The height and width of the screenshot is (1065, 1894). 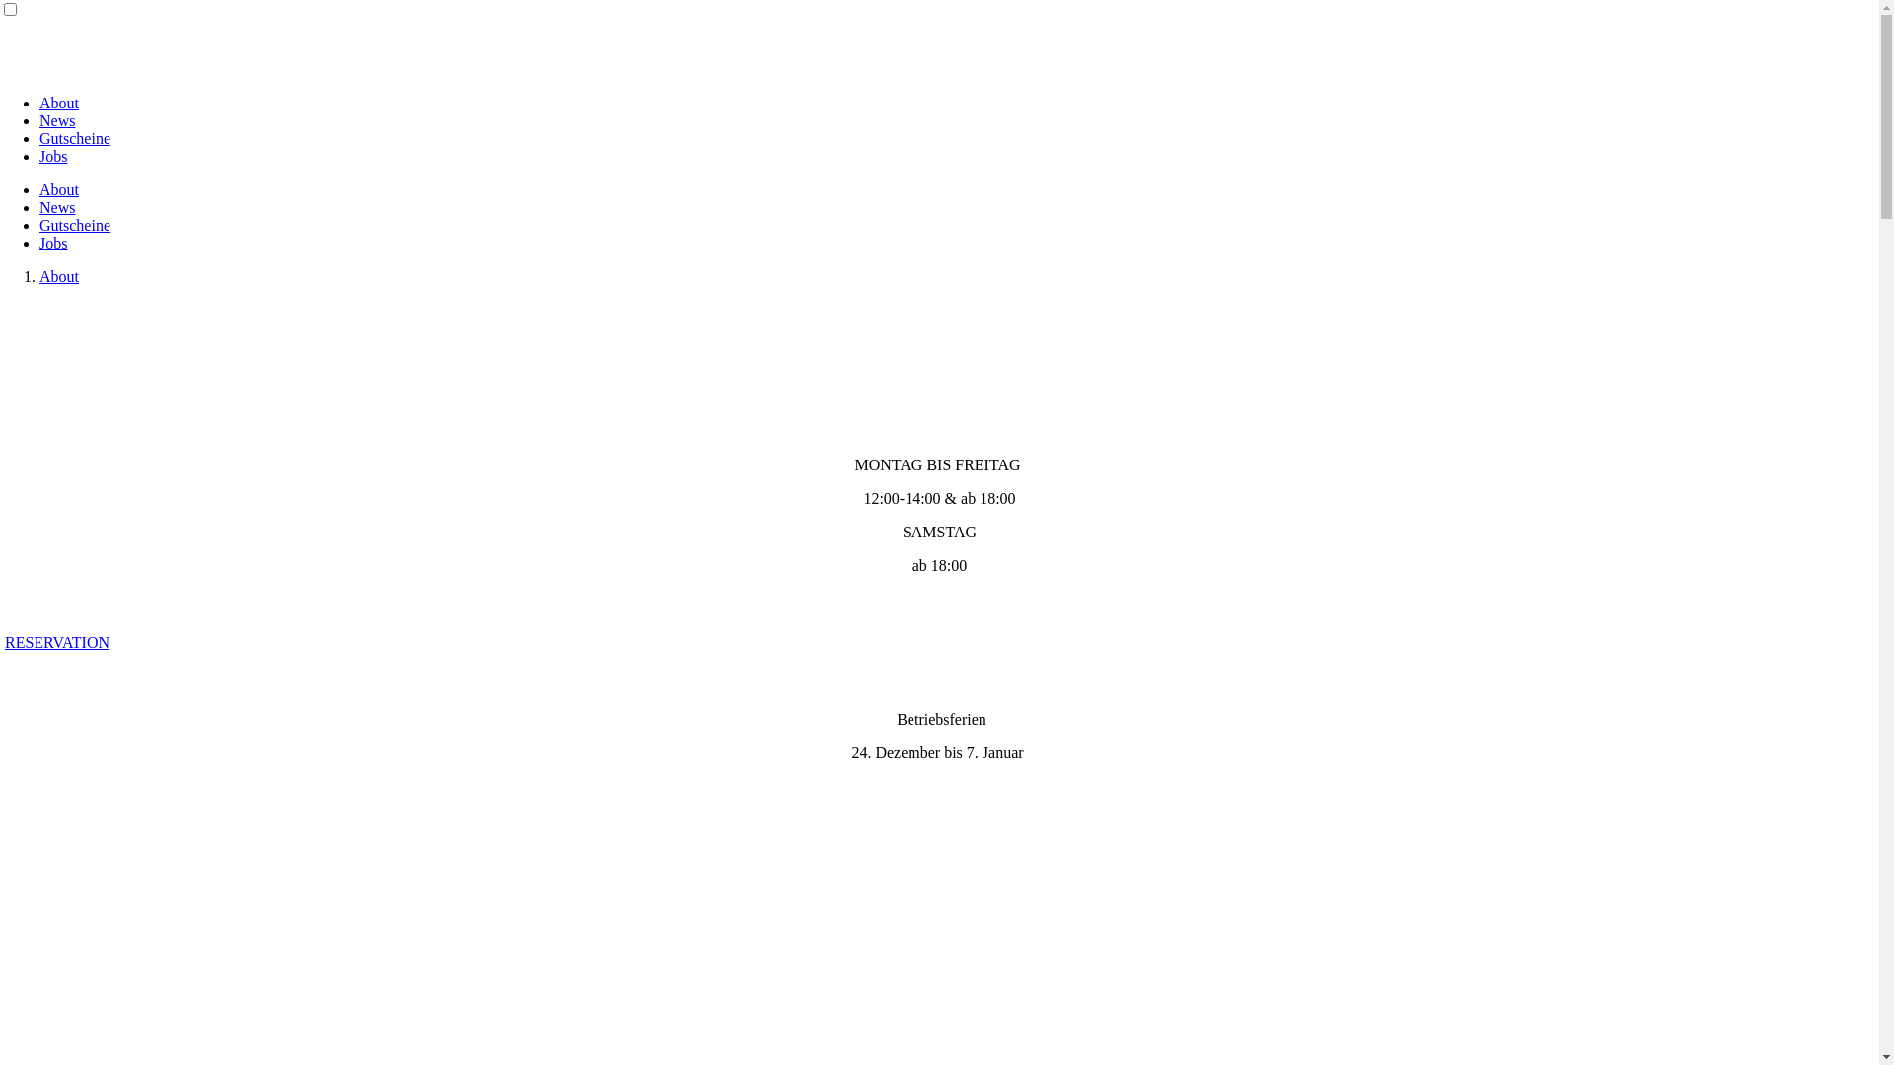 I want to click on About, so click(x=59, y=103).